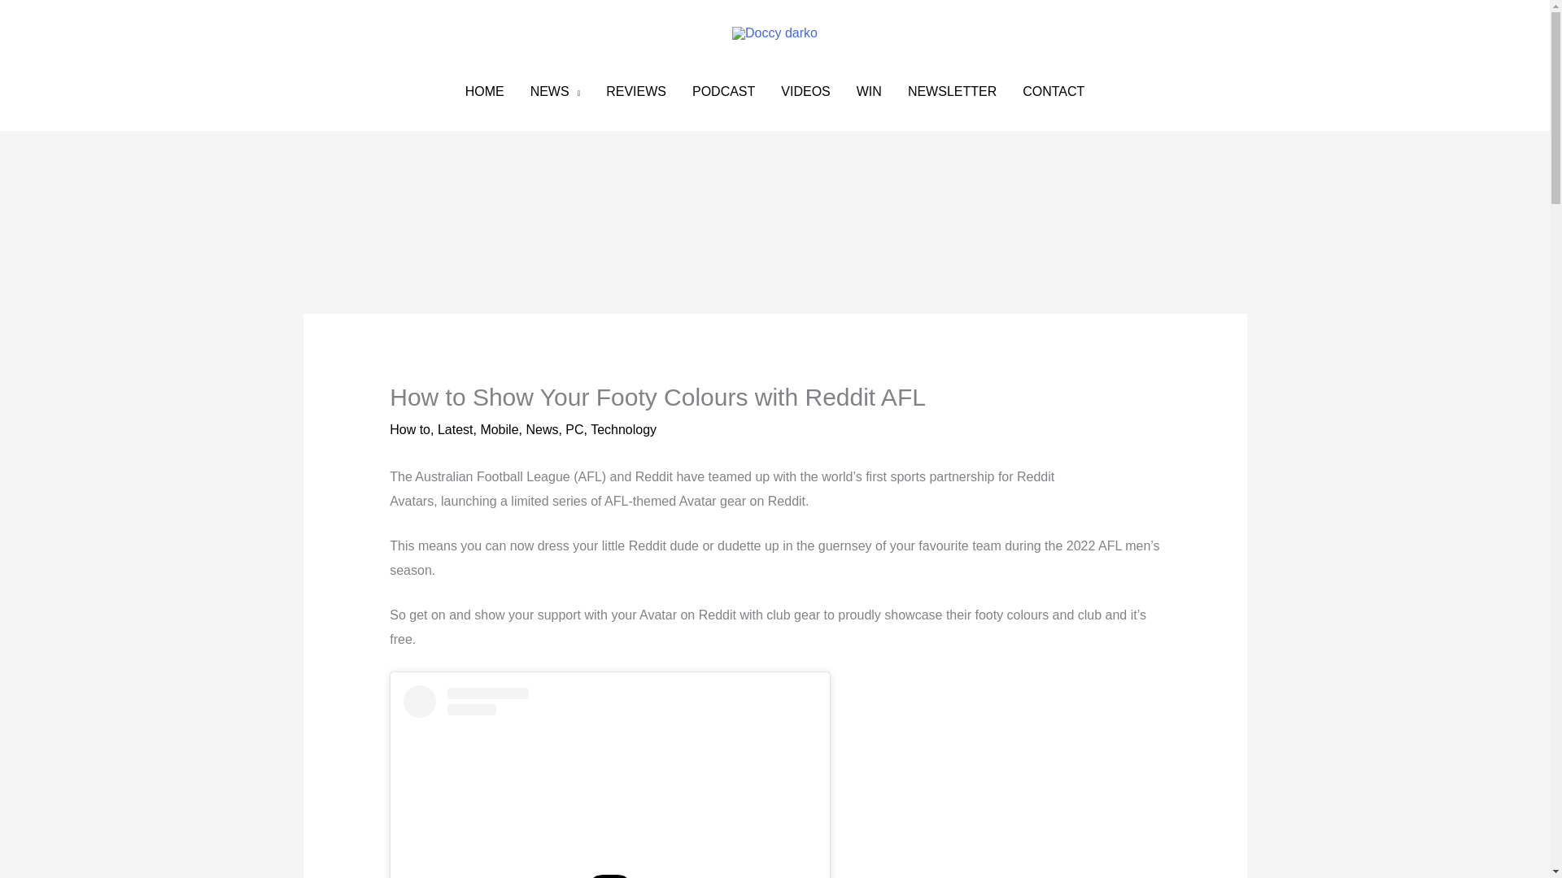  I want to click on REVIEWS, so click(636, 91).